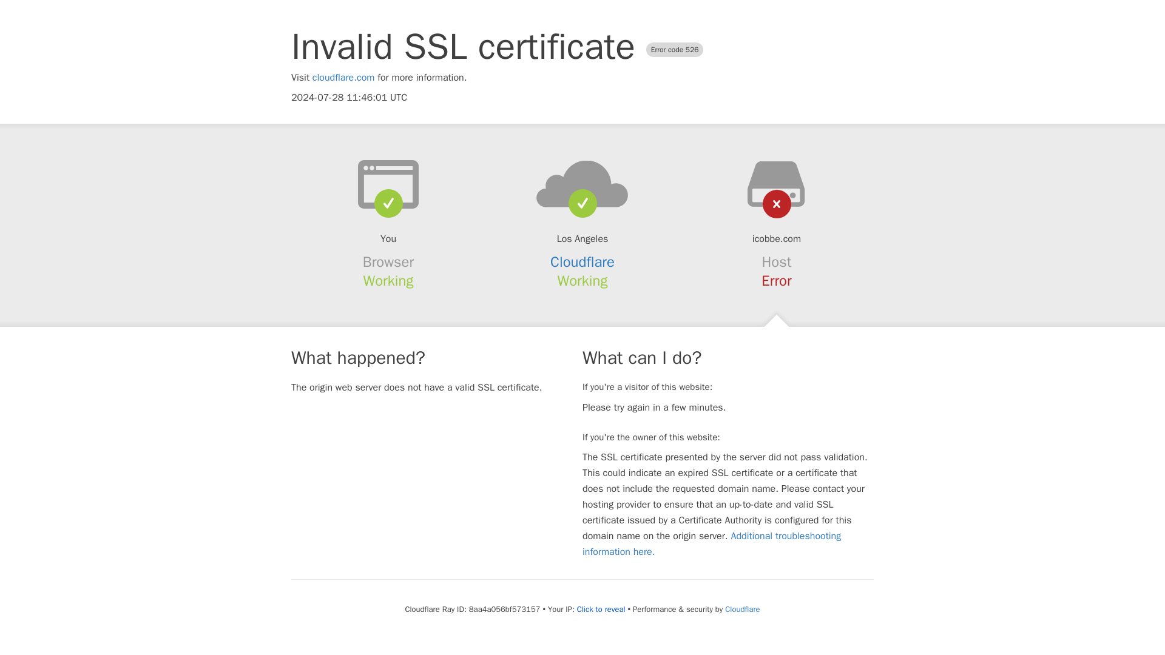 Image resolution: width=1165 pixels, height=655 pixels. What do you see at coordinates (712, 543) in the screenshot?
I see `Additional troubleshooting information here.` at bounding box center [712, 543].